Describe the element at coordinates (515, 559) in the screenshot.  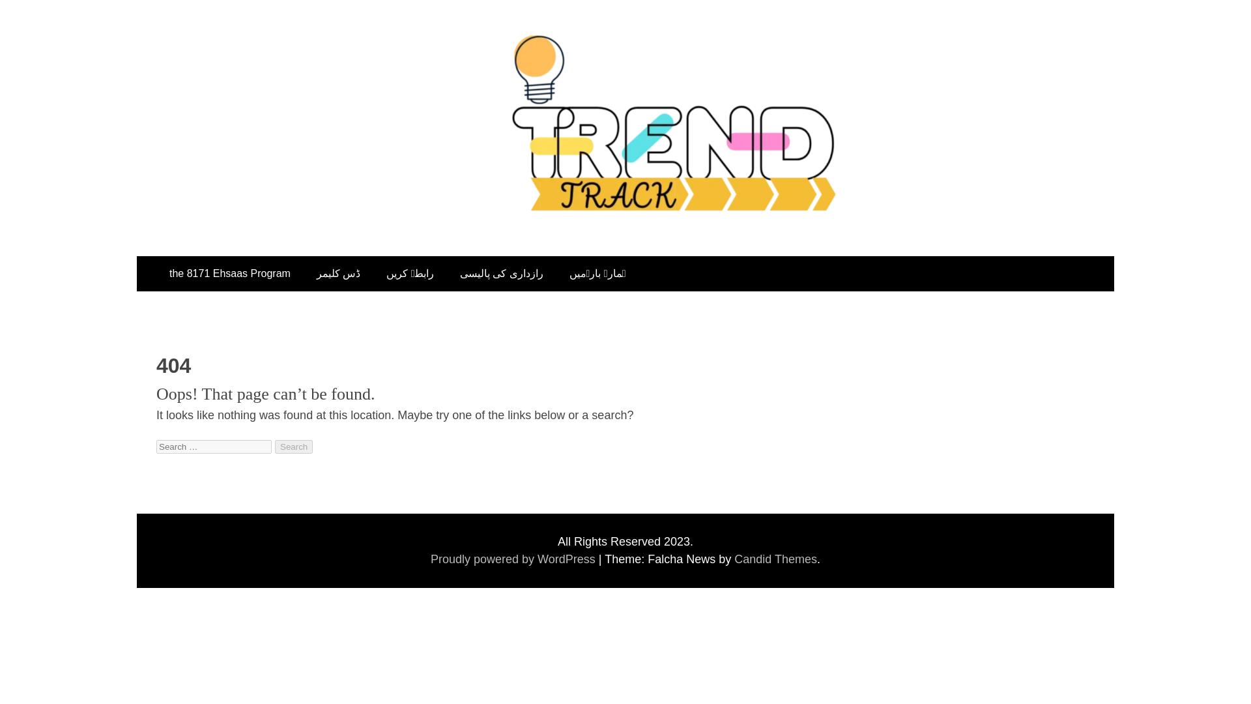
I see `Proudly powered by WordPress` at that location.